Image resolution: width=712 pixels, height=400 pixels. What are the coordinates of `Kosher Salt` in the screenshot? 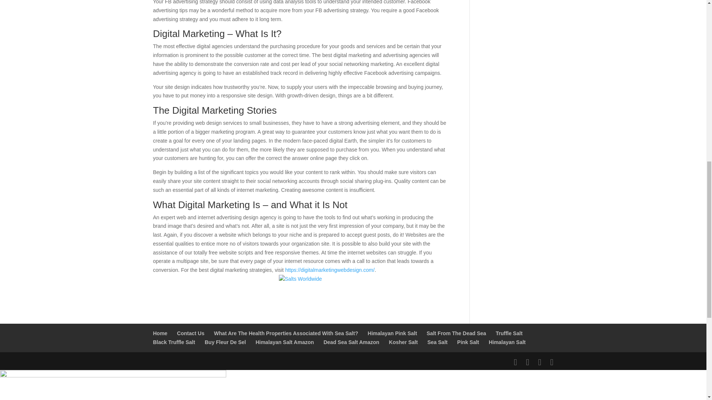 It's located at (403, 342).